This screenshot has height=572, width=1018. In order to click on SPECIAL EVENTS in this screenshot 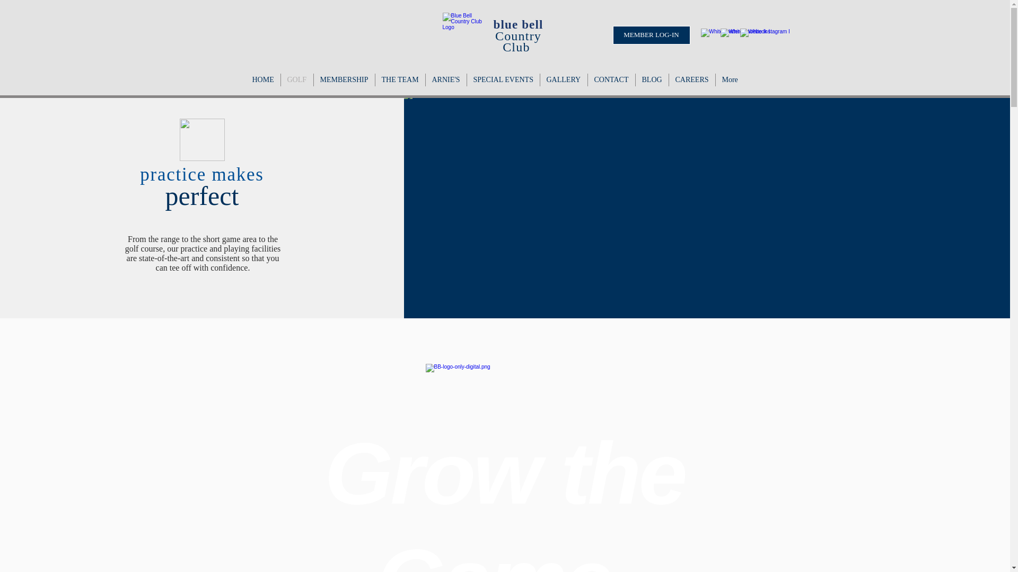, I will do `click(503, 80)`.